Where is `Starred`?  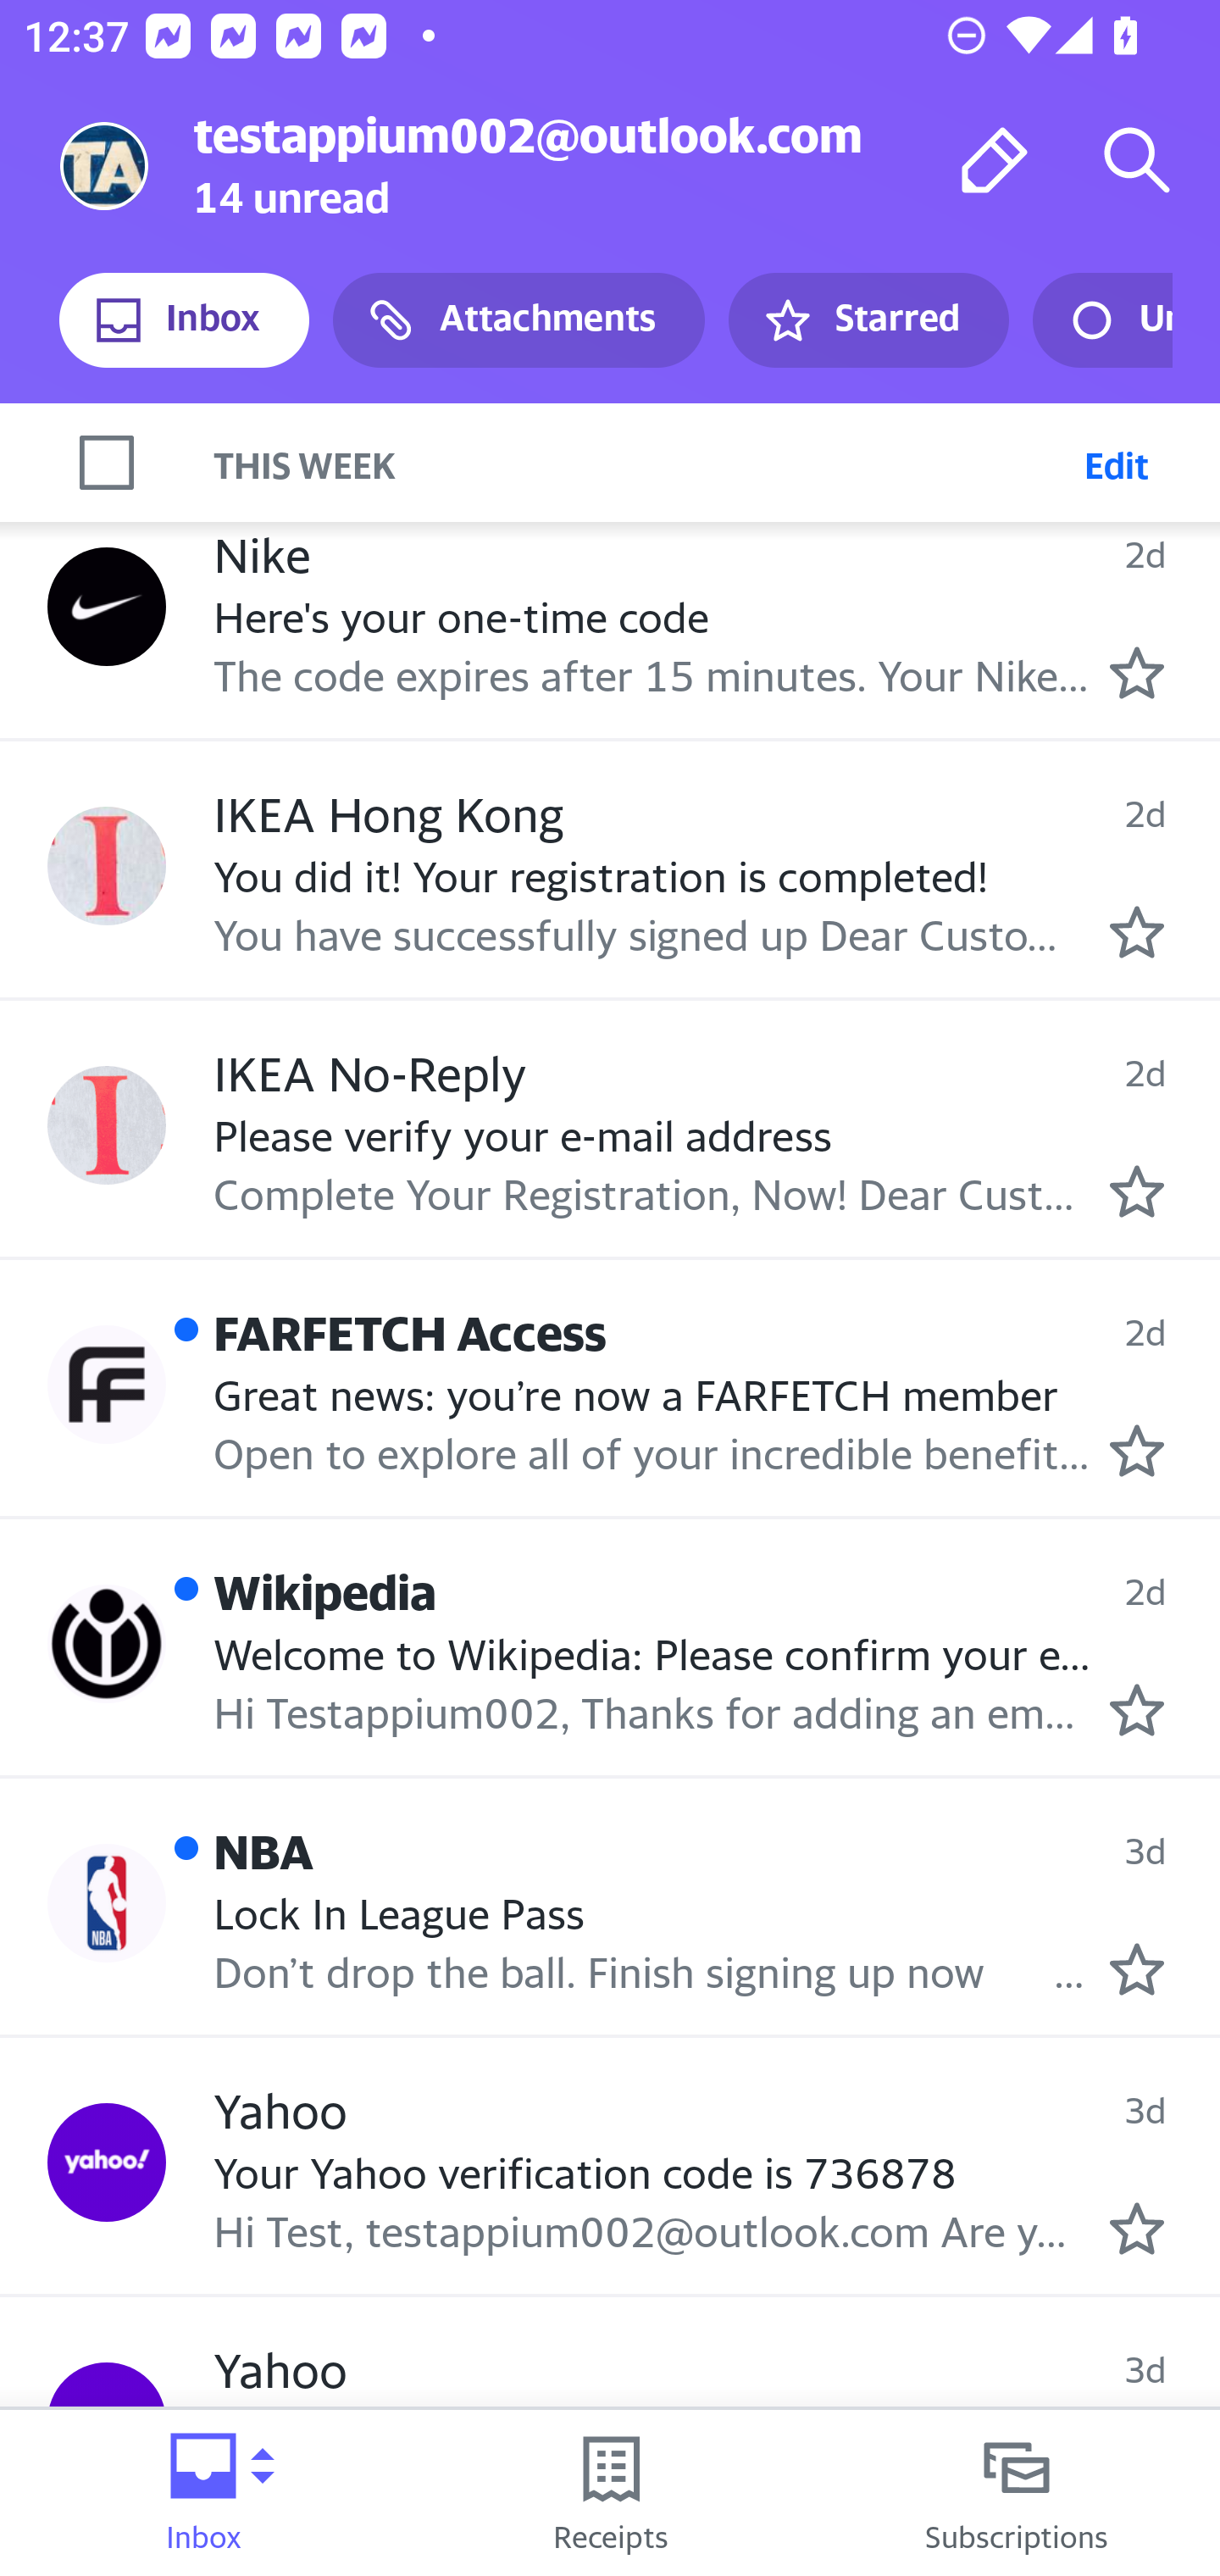
Starred is located at coordinates (868, 320).